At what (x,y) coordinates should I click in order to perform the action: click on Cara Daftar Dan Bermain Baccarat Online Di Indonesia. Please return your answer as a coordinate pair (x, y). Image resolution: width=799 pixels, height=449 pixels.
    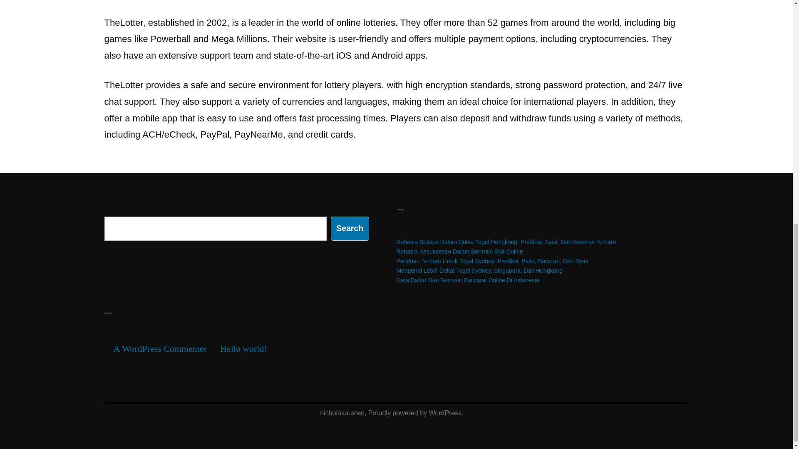
    Looking at the image, I should click on (467, 280).